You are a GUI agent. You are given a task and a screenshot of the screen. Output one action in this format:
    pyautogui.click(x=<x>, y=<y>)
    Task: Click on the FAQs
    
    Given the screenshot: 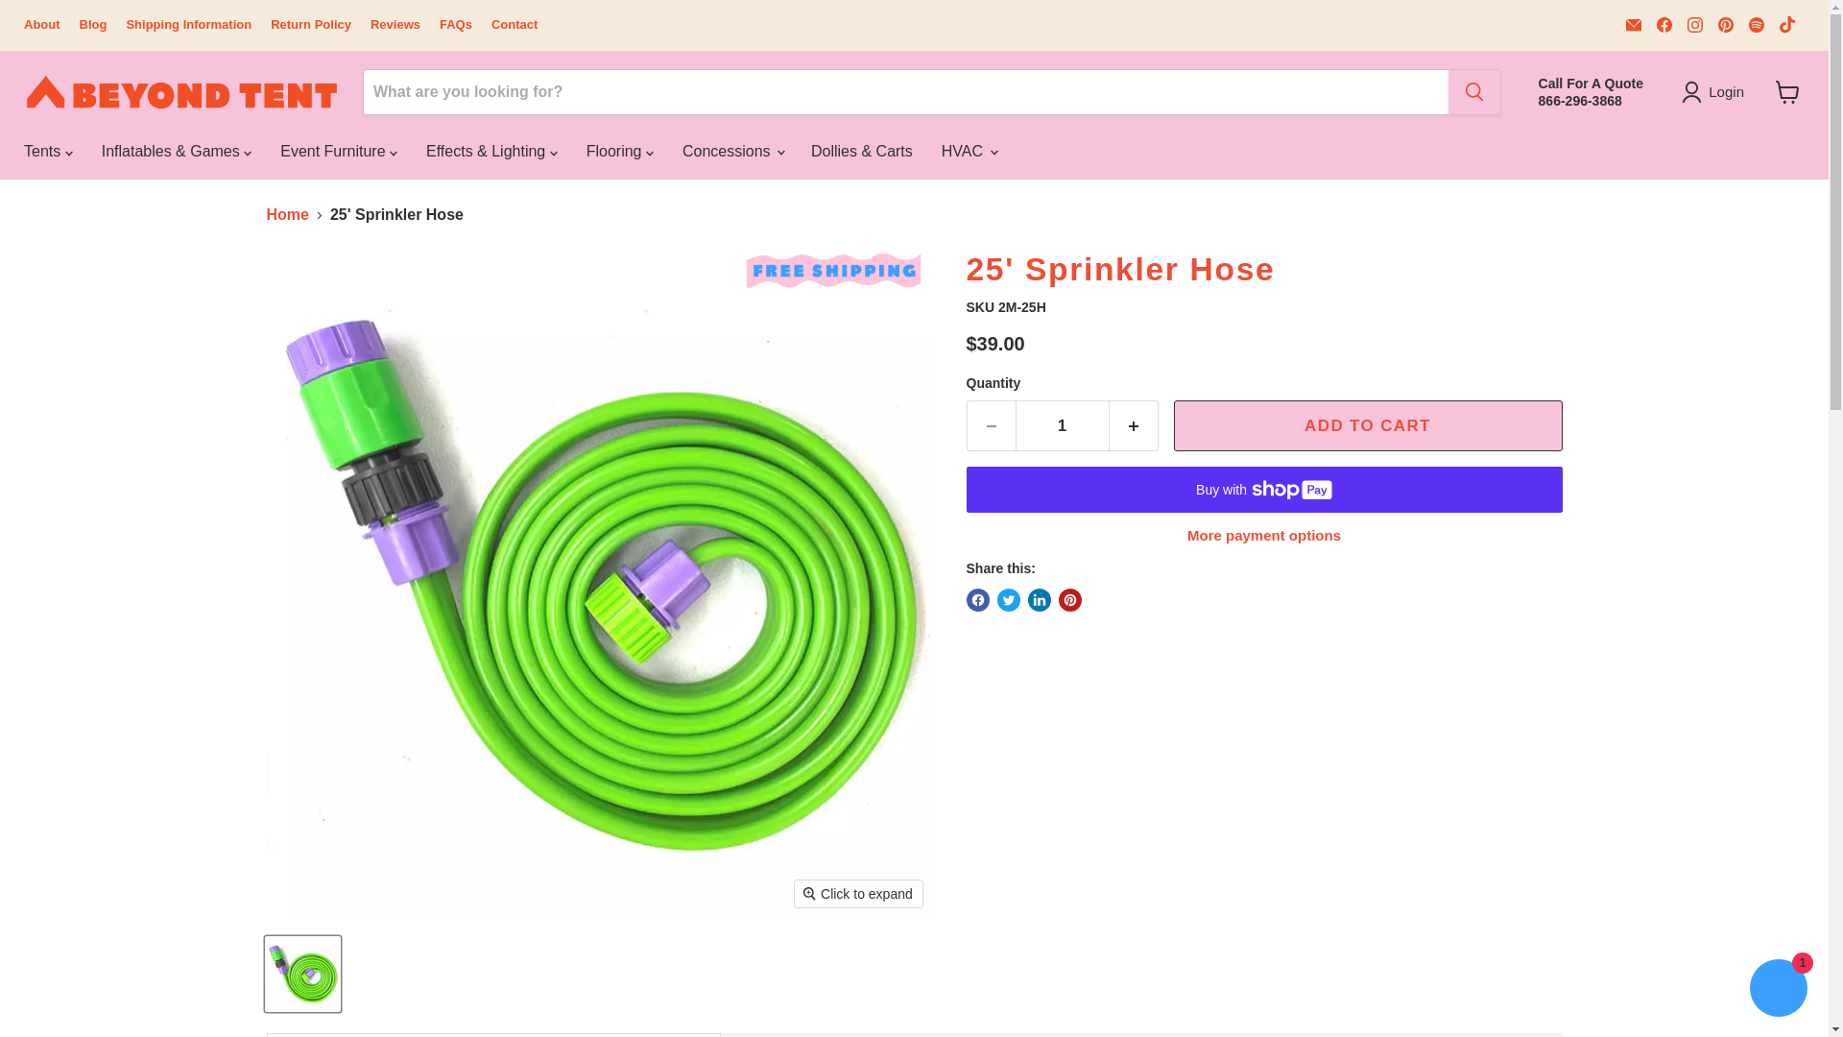 What is the action you would take?
    pyautogui.click(x=455, y=25)
    